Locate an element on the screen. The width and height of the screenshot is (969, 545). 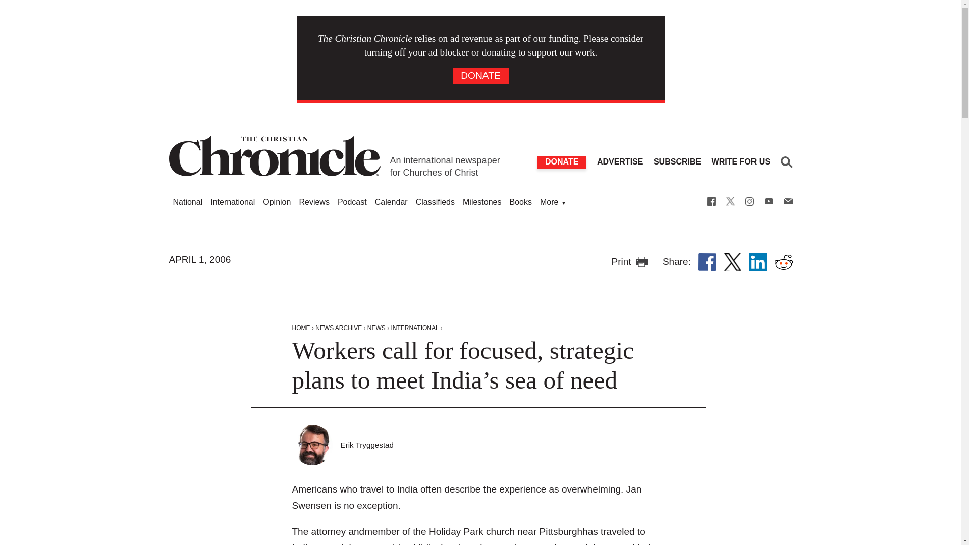
Opinion is located at coordinates (277, 203).